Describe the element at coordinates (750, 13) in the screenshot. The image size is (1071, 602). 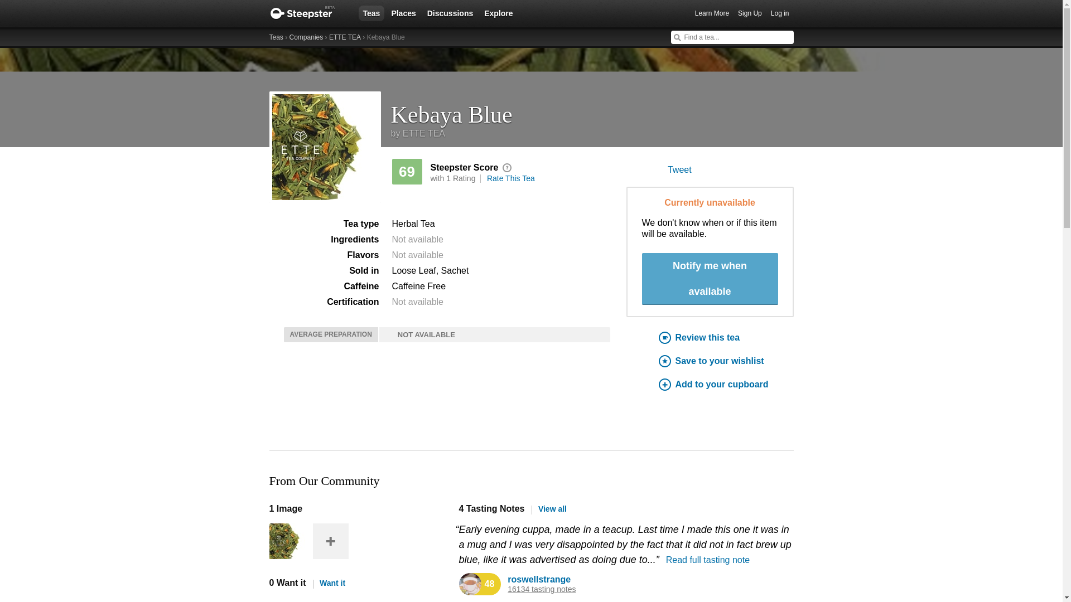
I see `Sign Up` at that location.